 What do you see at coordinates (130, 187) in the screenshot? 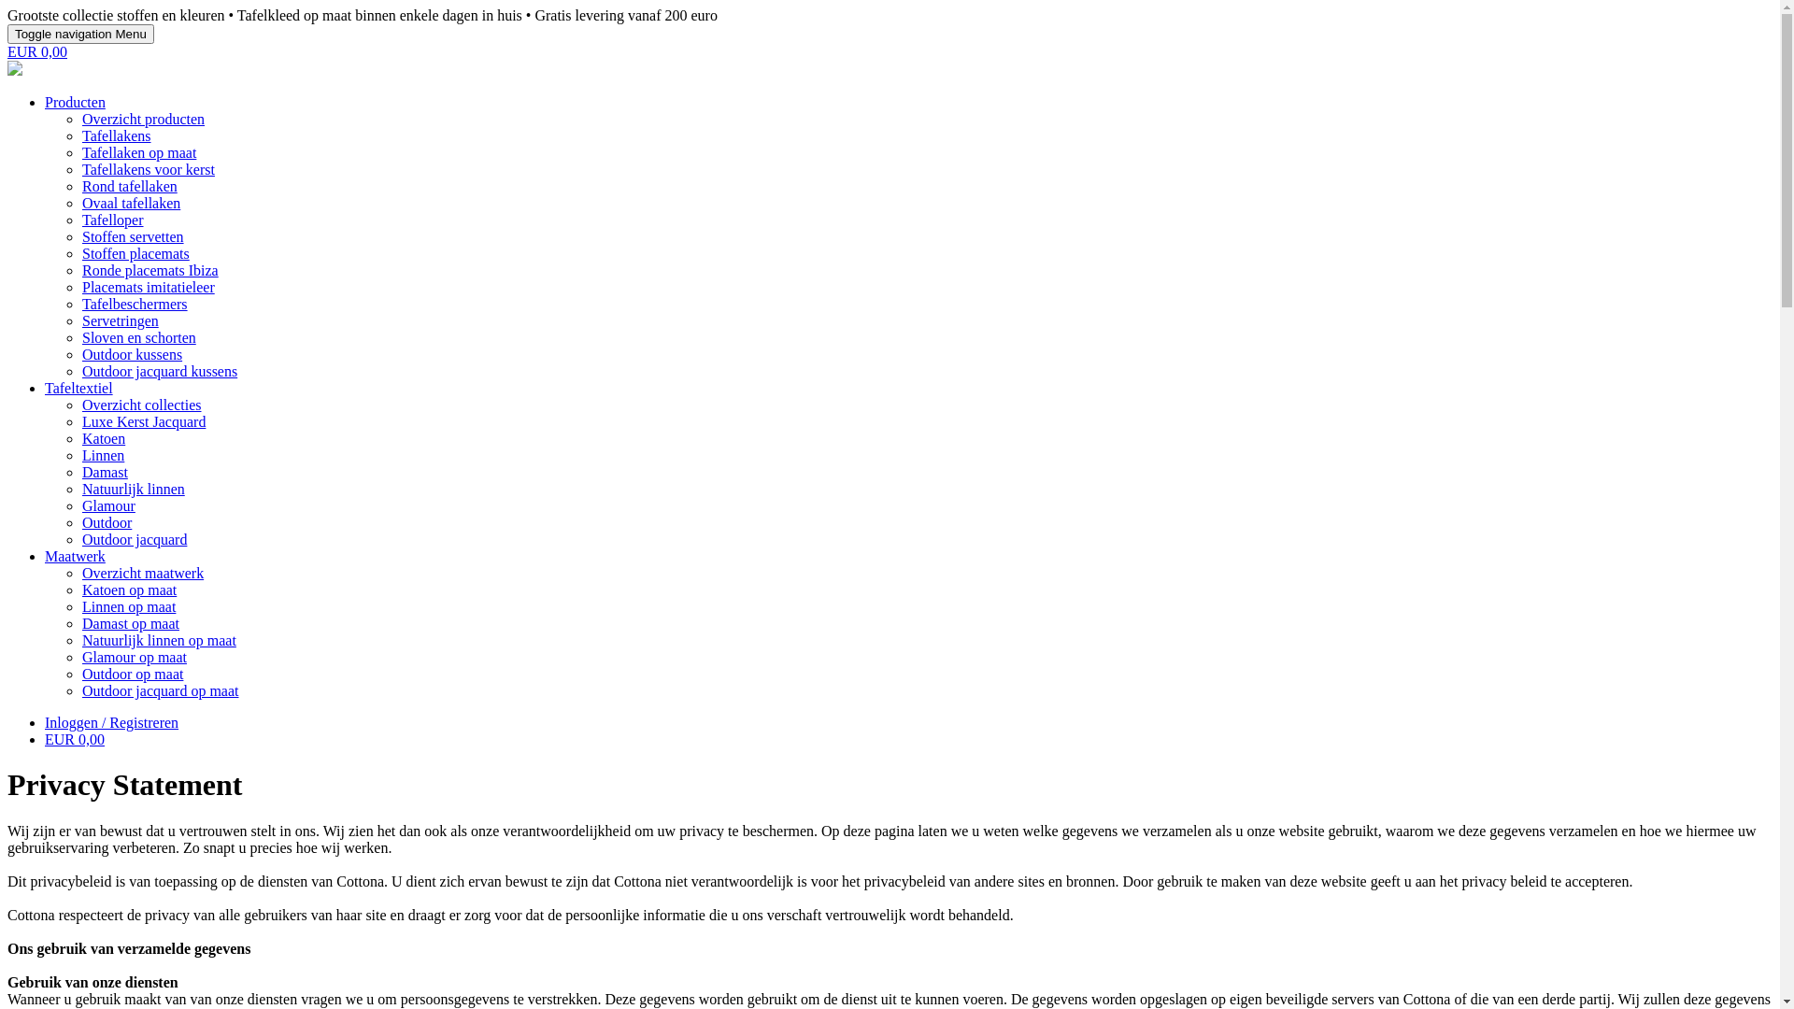
I see `Rond tafellaken` at bounding box center [130, 187].